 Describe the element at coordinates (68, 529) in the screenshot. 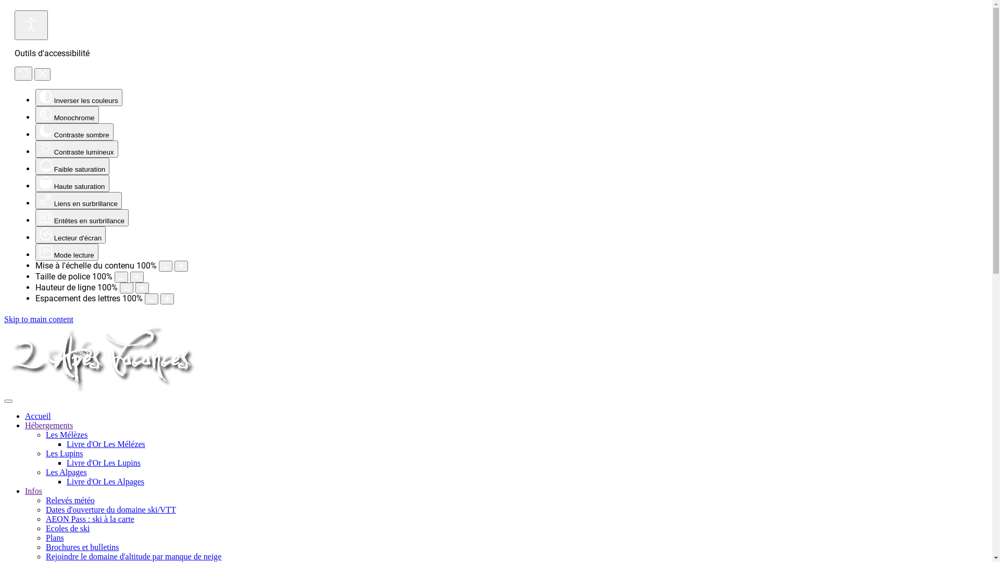

I see `Ecoles de ski` at that location.